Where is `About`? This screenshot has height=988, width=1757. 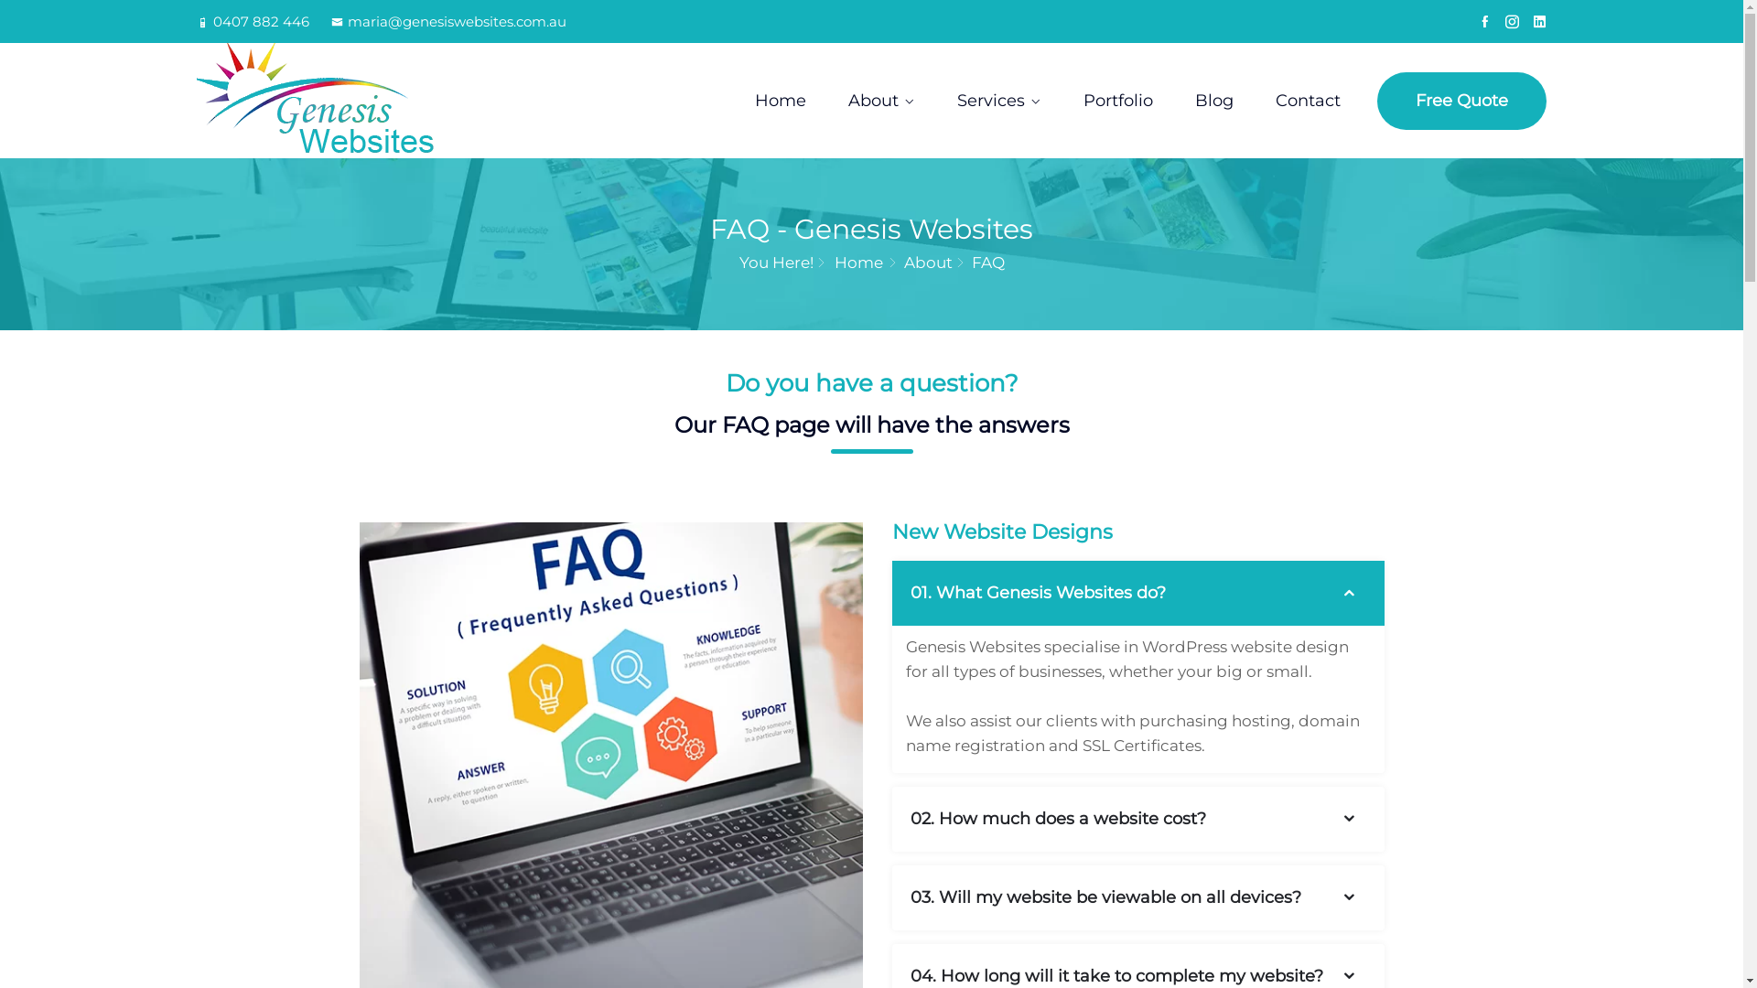
About is located at coordinates (882, 101).